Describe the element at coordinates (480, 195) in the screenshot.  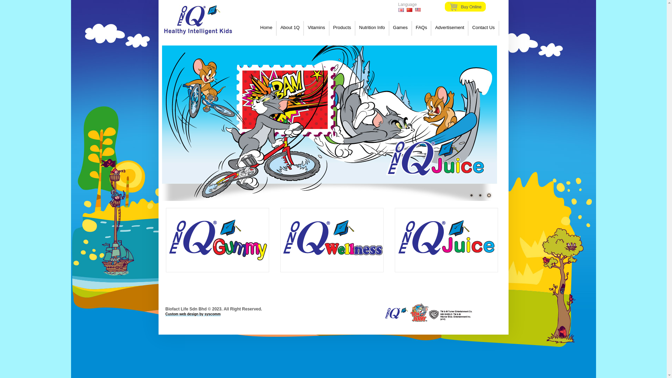
I see `2` at that location.